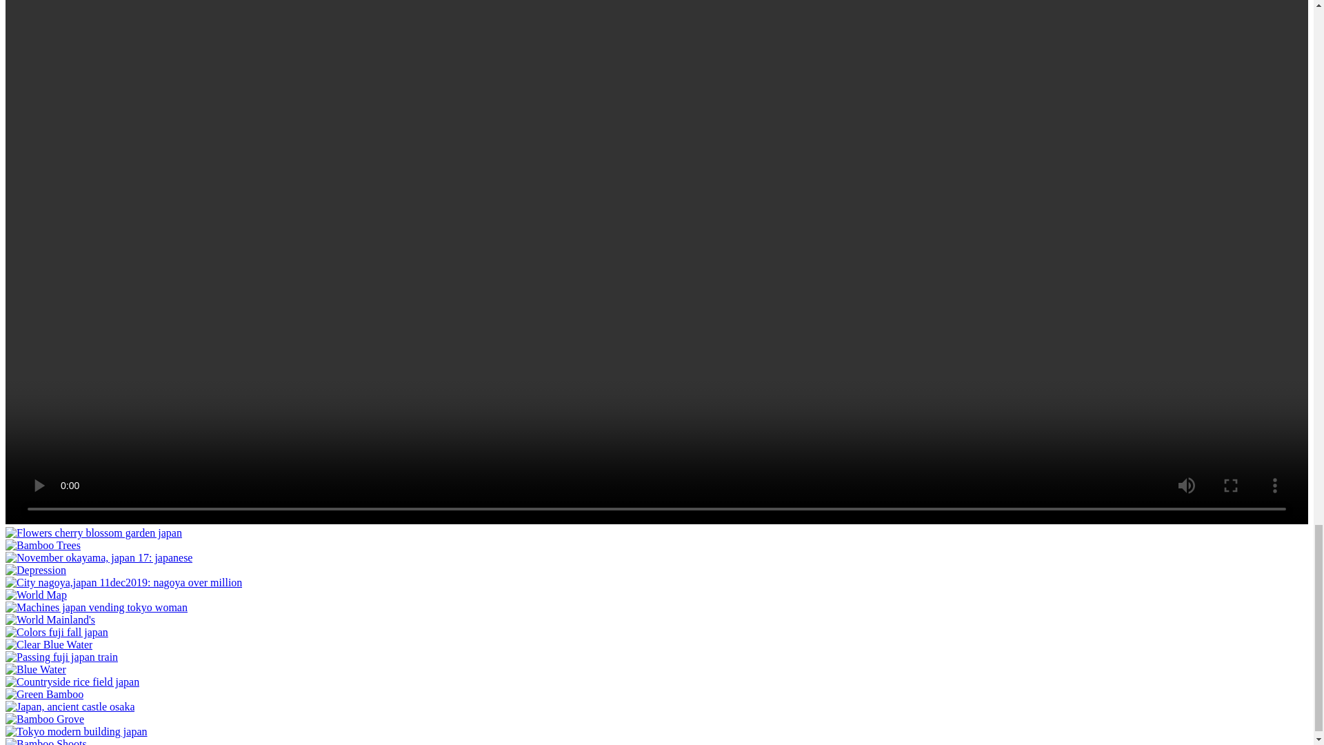 The image size is (1324, 745). Describe the element at coordinates (94, 533) in the screenshot. I see `Flowers cherry blossom garden japan` at that location.